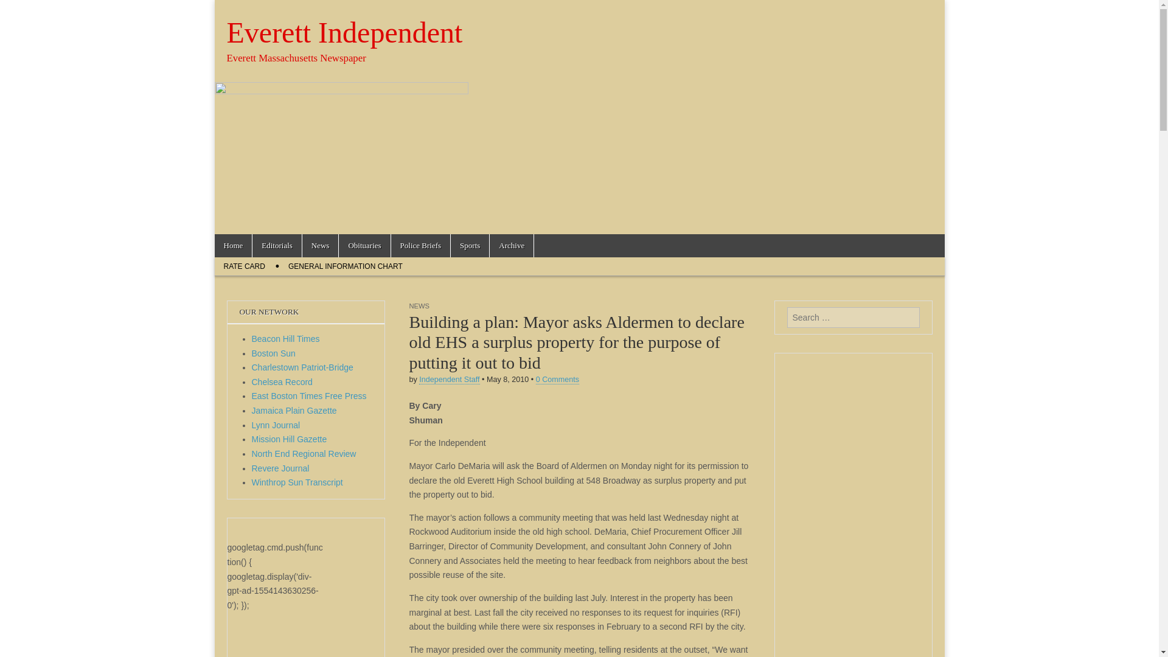  What do you see at coordinates (344, 32) in the screenshot?
I see `Everett Independent` at bounding box center [344, 32].